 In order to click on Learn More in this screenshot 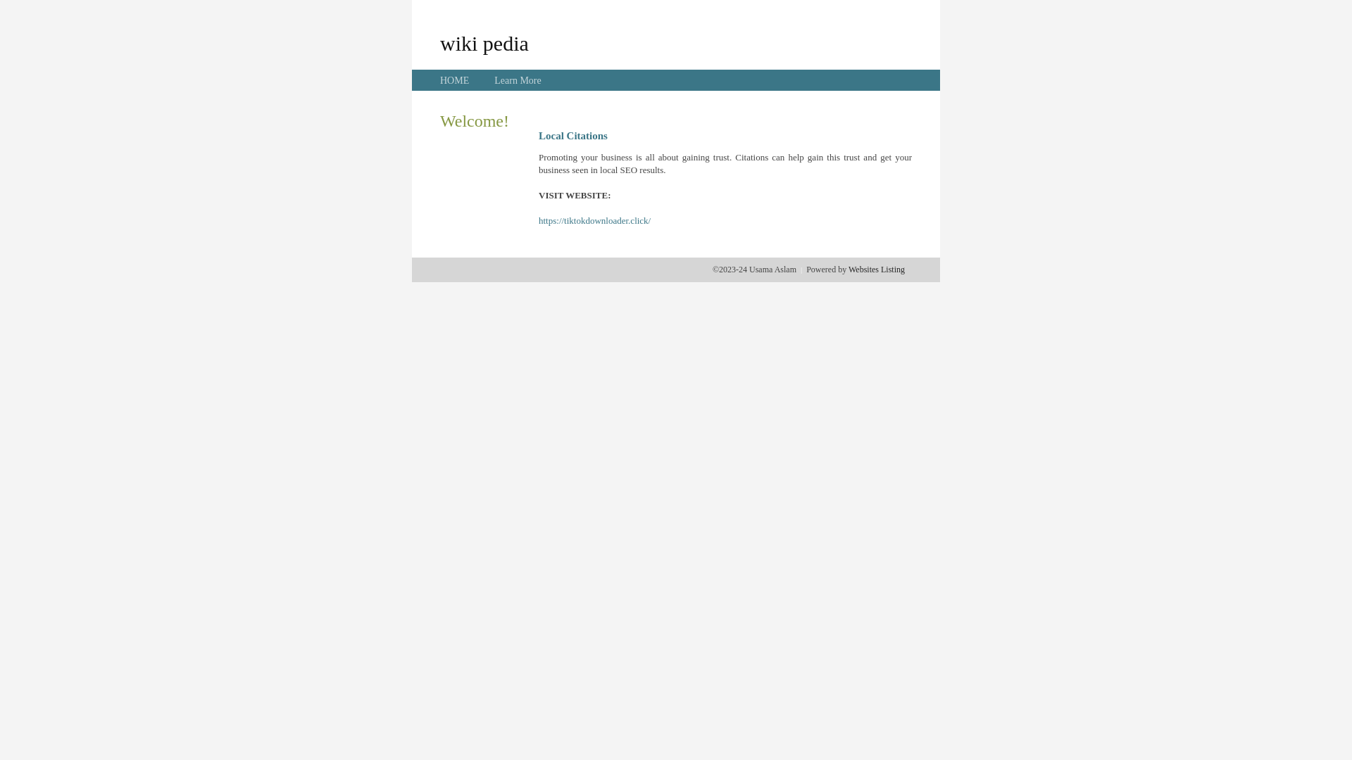, I will do `click(518, 80)`.